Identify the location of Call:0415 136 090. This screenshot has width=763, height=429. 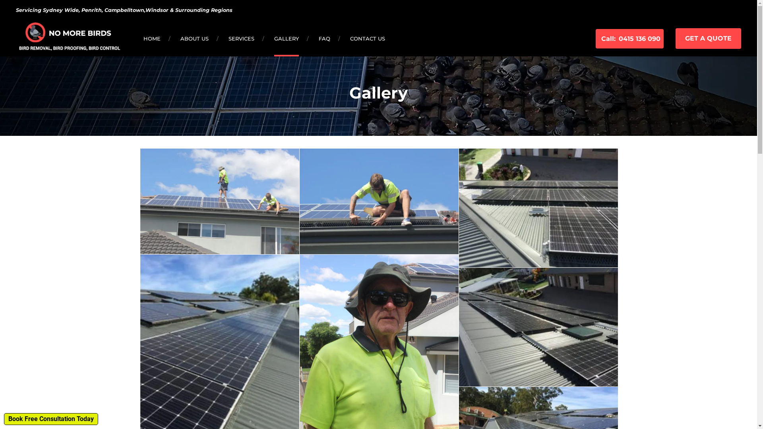
(629, 39).